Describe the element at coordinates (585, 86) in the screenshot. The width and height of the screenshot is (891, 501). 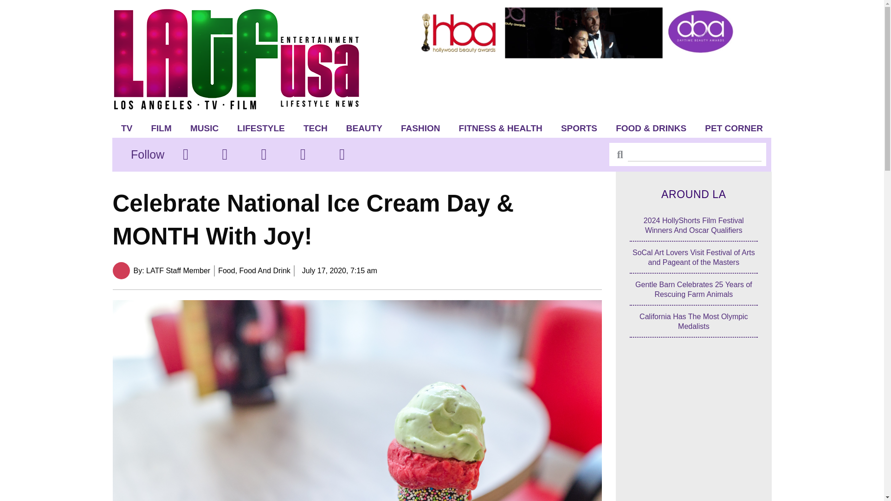
I see `Advertisement` at that location.